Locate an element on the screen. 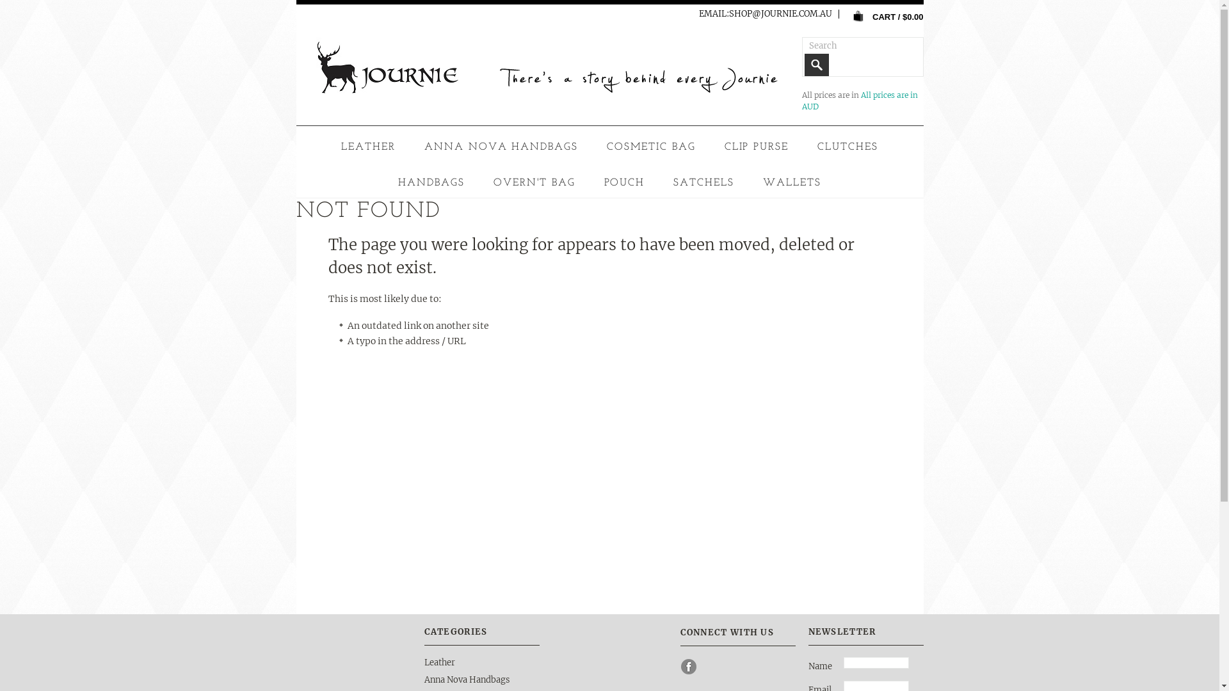 Image resolution: width=1229 pixels, height=691 pixels. All prices are in AUD is located at coordinates (859, 101).